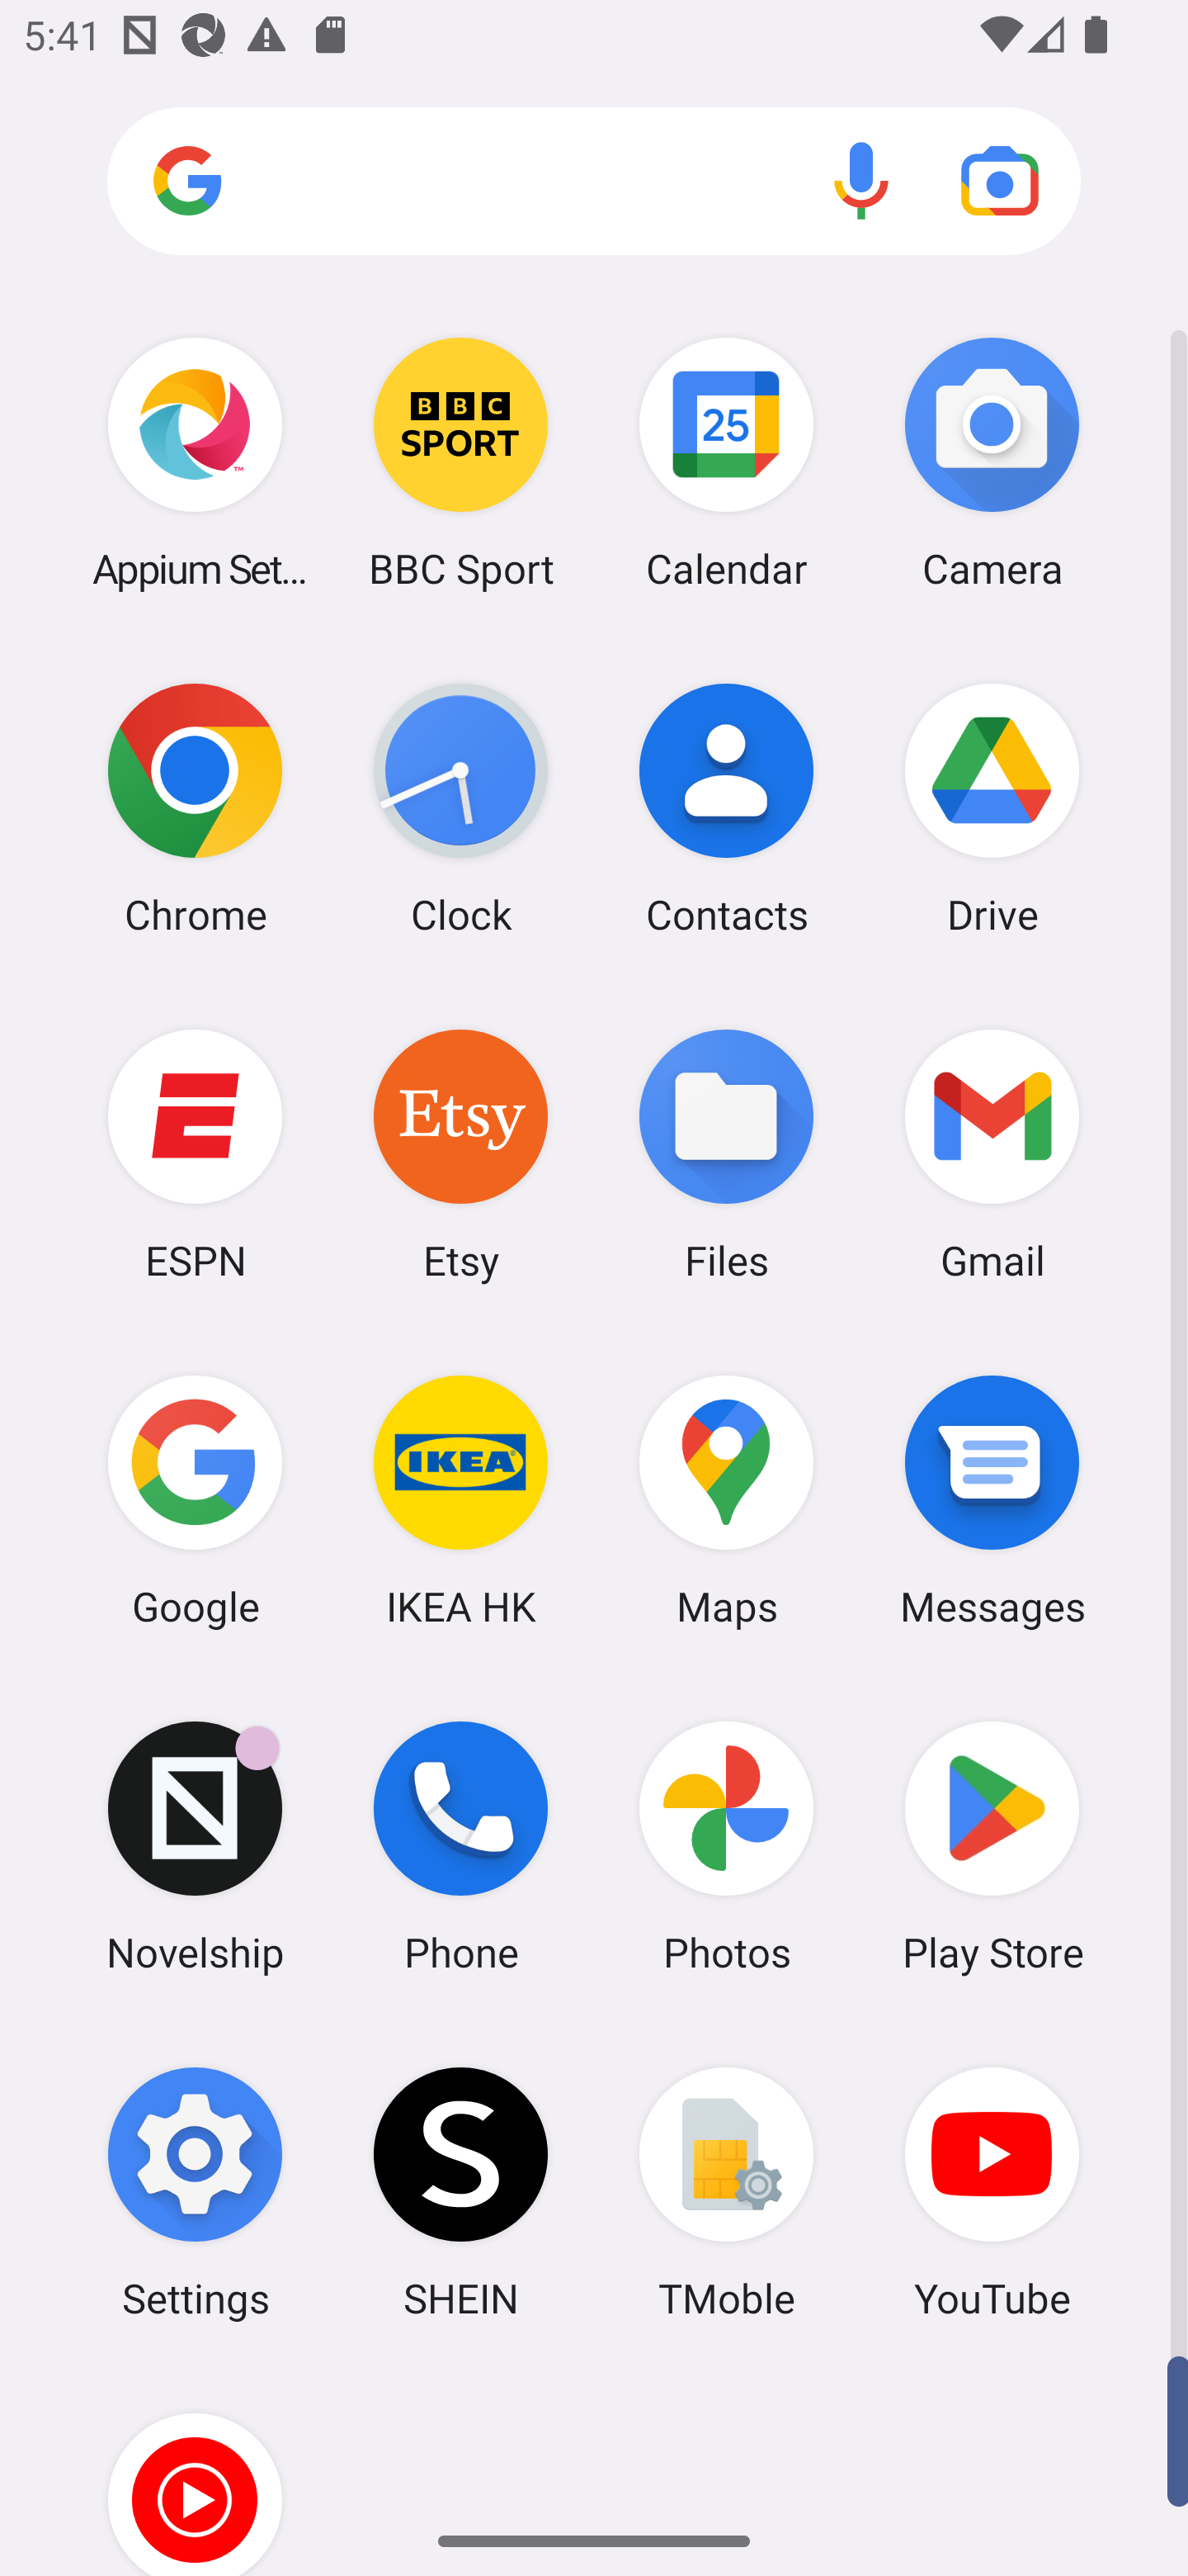  Describe the element at coordinates (727, 808) in the screenshot. I see `Contacts` at that location.